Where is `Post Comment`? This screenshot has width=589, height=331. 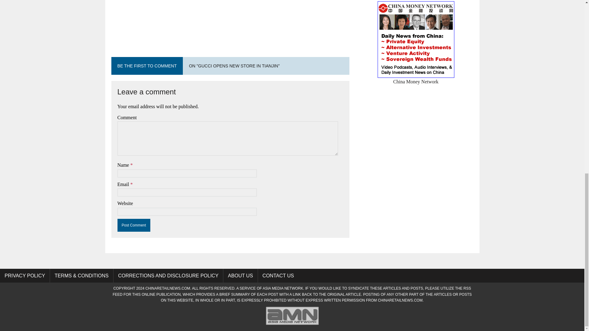
Post Comment is located at coordinates (134, 225).